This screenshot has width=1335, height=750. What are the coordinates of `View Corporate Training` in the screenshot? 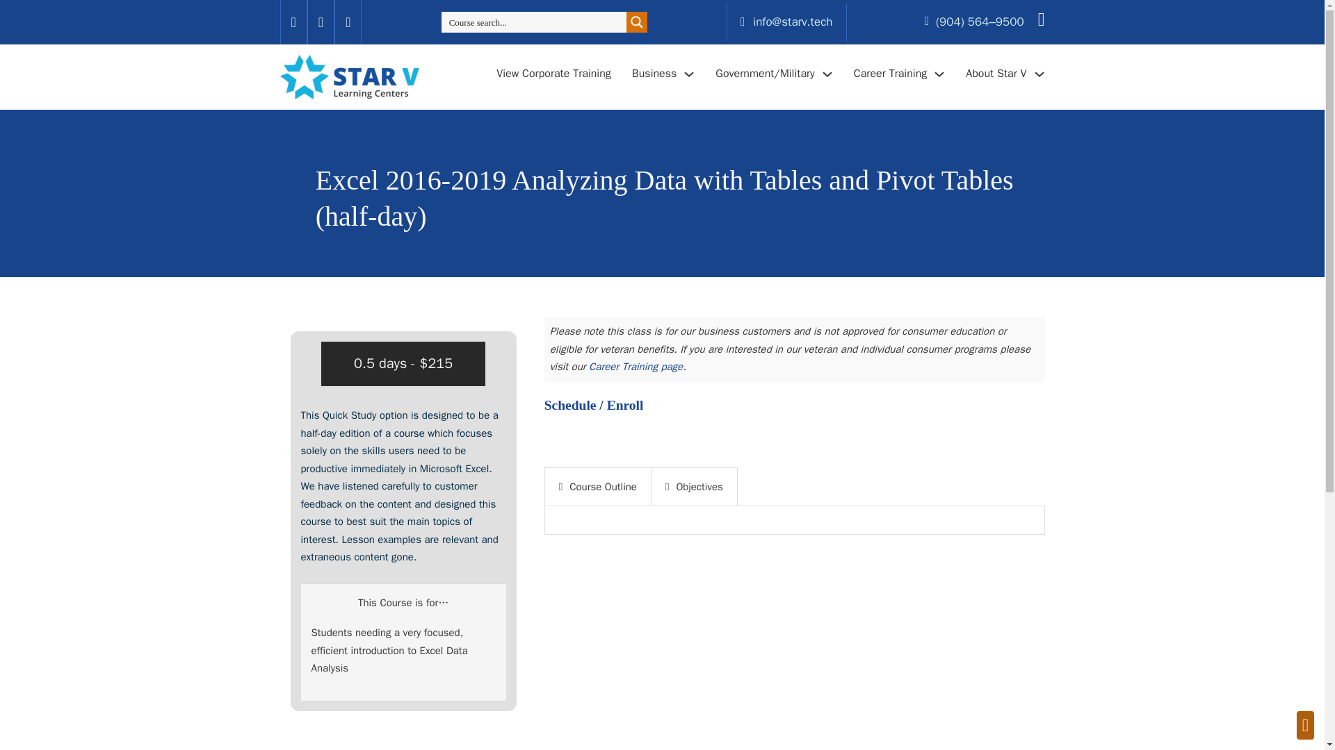 It's located at (553, 76).